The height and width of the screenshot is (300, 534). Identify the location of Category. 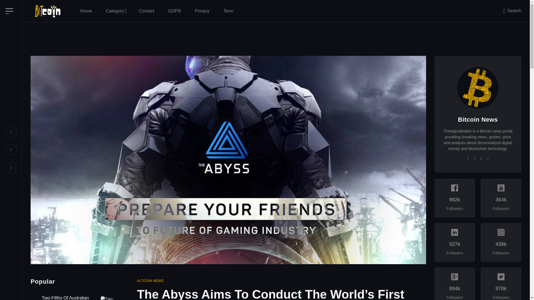
(115, 11).